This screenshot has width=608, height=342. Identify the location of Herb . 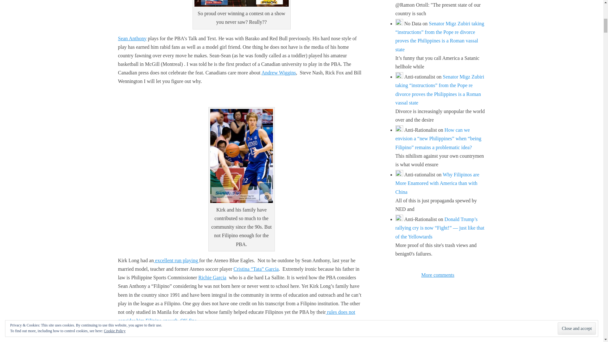
(189, 320).